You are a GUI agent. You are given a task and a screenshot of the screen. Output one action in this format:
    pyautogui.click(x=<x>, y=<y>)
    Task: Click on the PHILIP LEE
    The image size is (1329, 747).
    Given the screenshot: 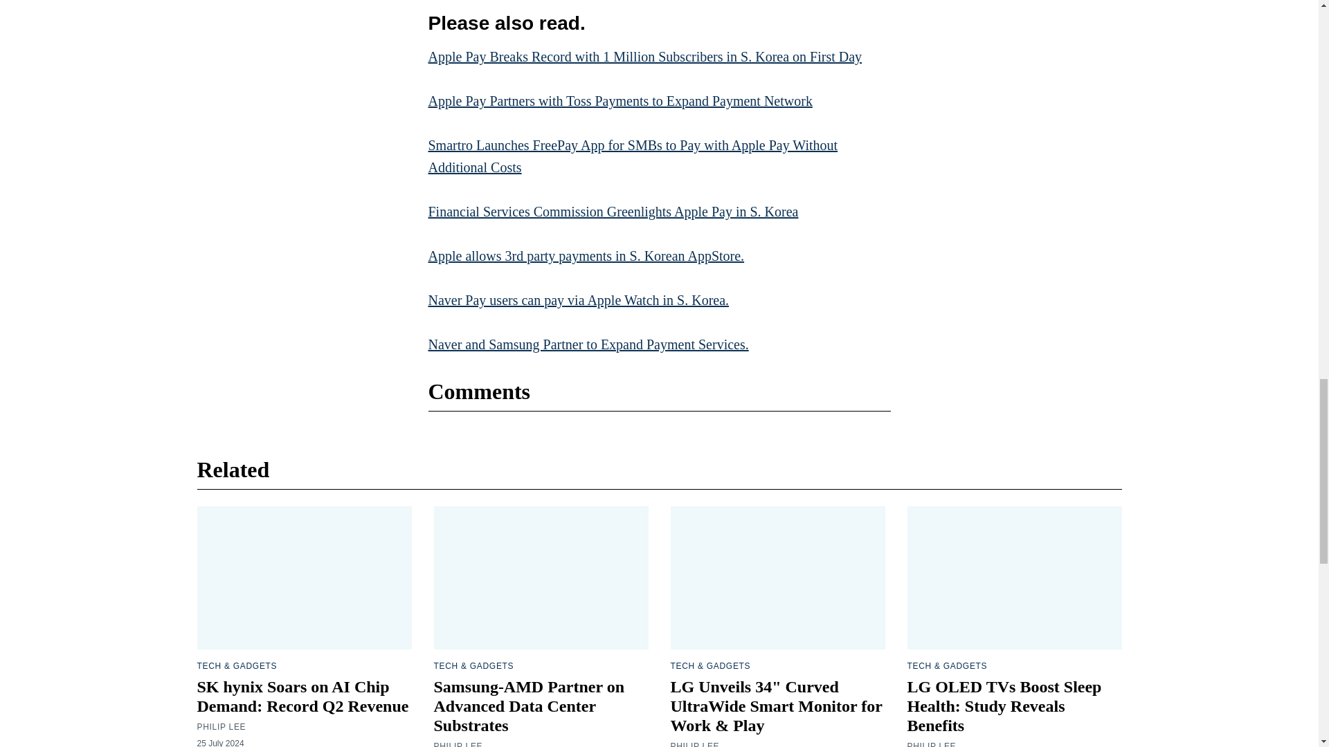 What is the action you would take?
    pyautogui.click(x=221, y=727)
    